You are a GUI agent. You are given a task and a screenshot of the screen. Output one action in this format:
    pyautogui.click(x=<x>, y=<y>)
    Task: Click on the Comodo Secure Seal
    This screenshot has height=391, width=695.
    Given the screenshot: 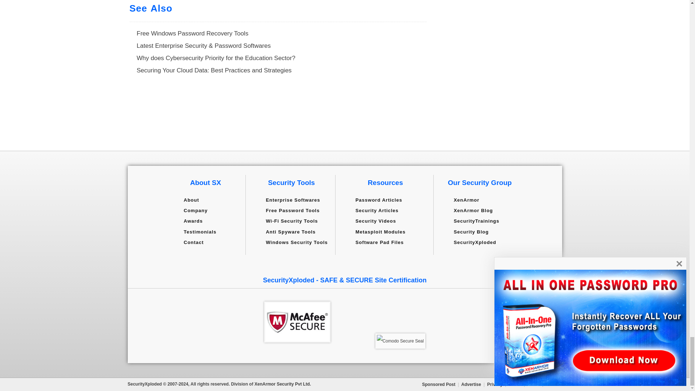 What is the action you would take?
    pyautogui.click(x=400, y=341)
    